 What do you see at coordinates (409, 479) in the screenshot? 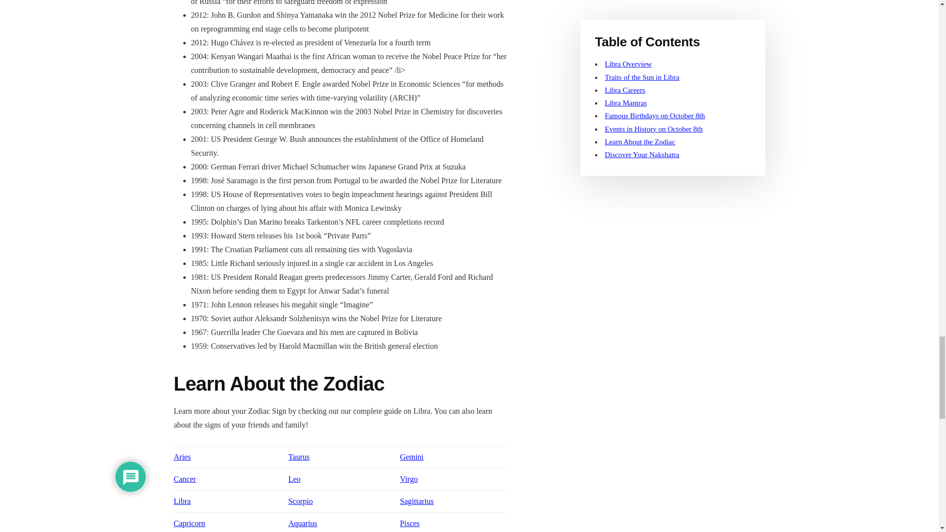
I see `Virgo` at bounding box center [409, 479].